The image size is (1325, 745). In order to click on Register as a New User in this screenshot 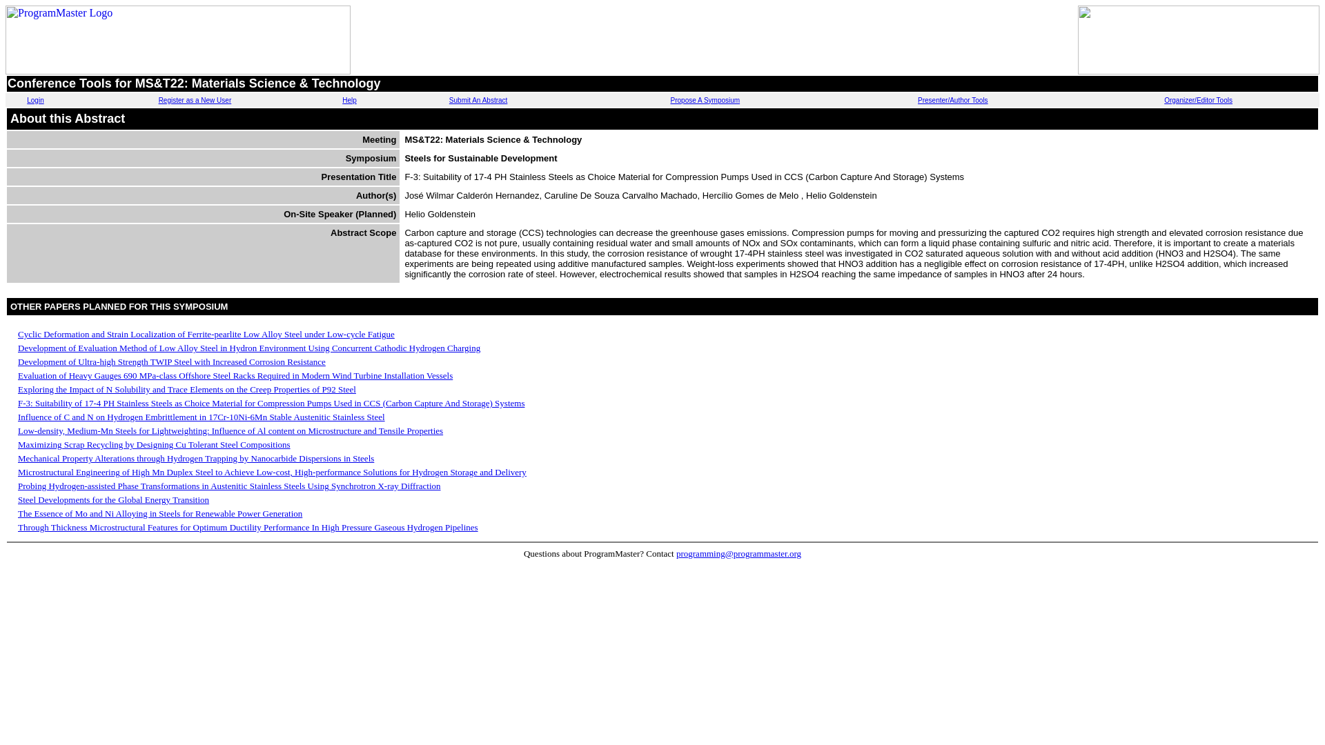, I will do `click(195, 101)`.